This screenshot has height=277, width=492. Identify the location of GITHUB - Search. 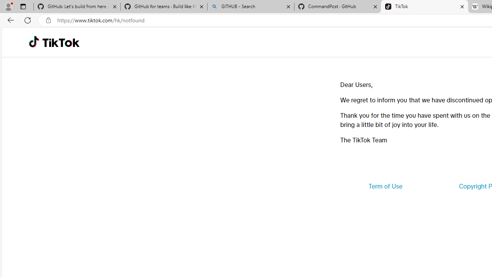
(251, 7).